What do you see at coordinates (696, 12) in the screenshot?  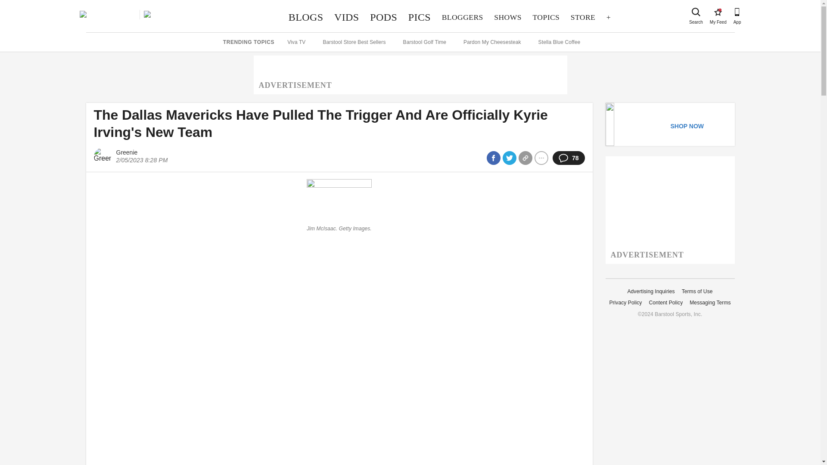 I see `Search` at bounding box center [696, 12].